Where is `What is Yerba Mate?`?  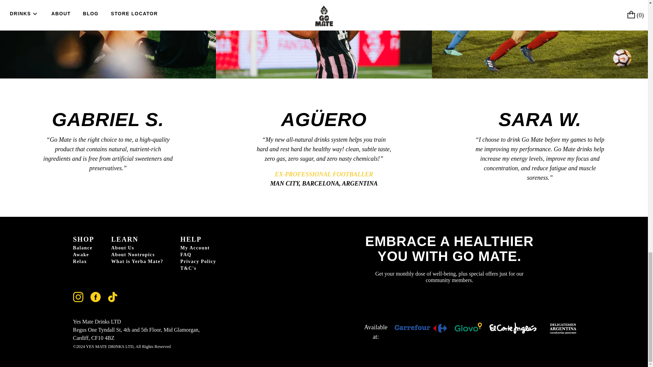 What is Yerba Mate? is located at coordinates (137, 262).